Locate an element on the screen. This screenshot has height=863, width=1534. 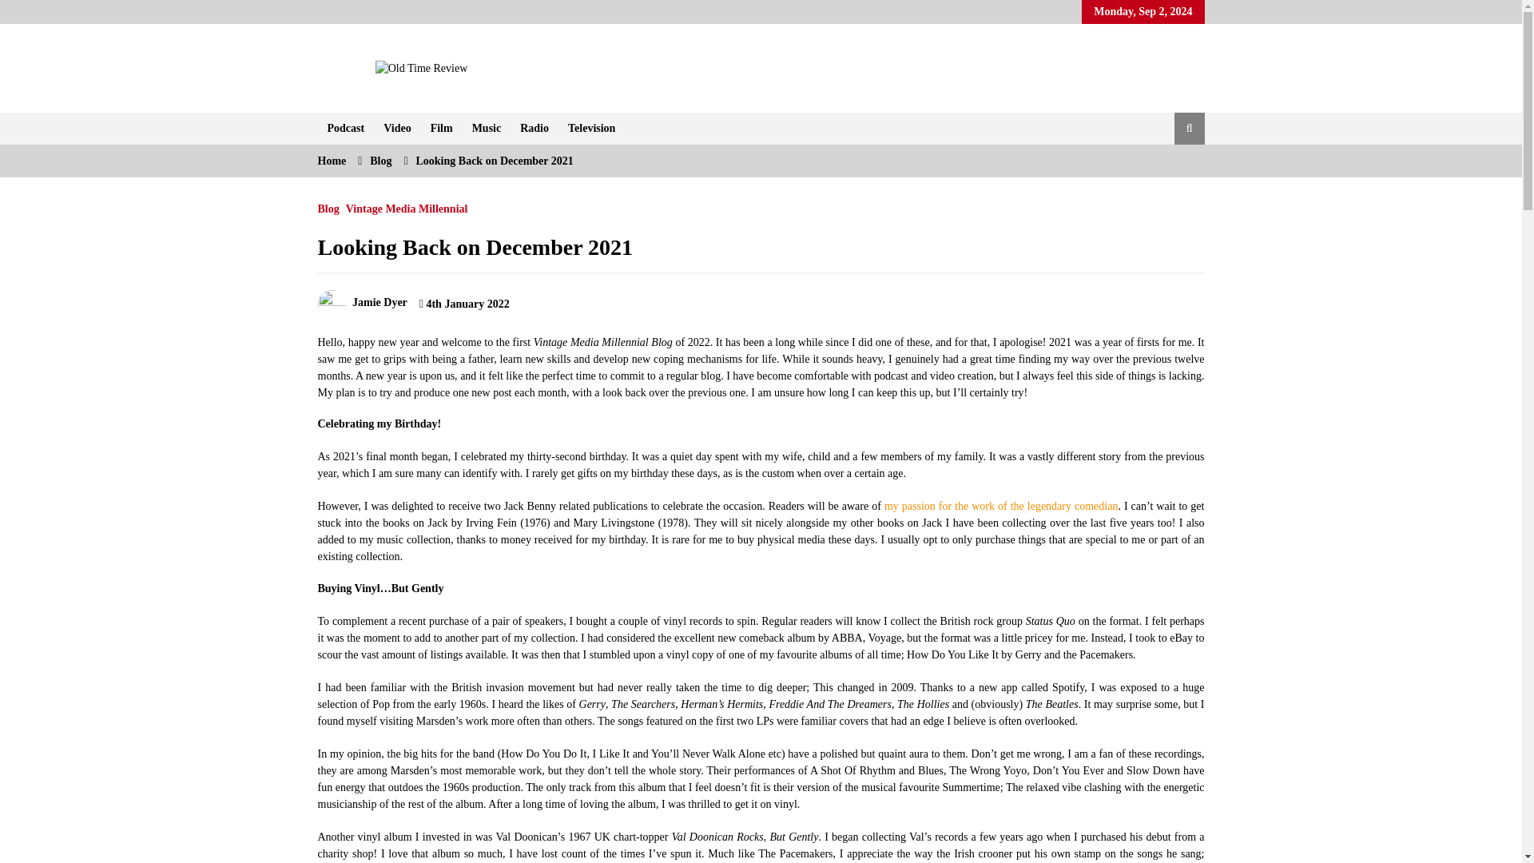
Looking Back on December 2021 is located at coordinates (494, 161).